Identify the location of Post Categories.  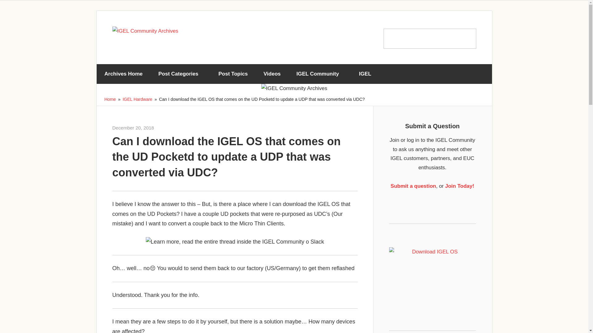
(180, 74).